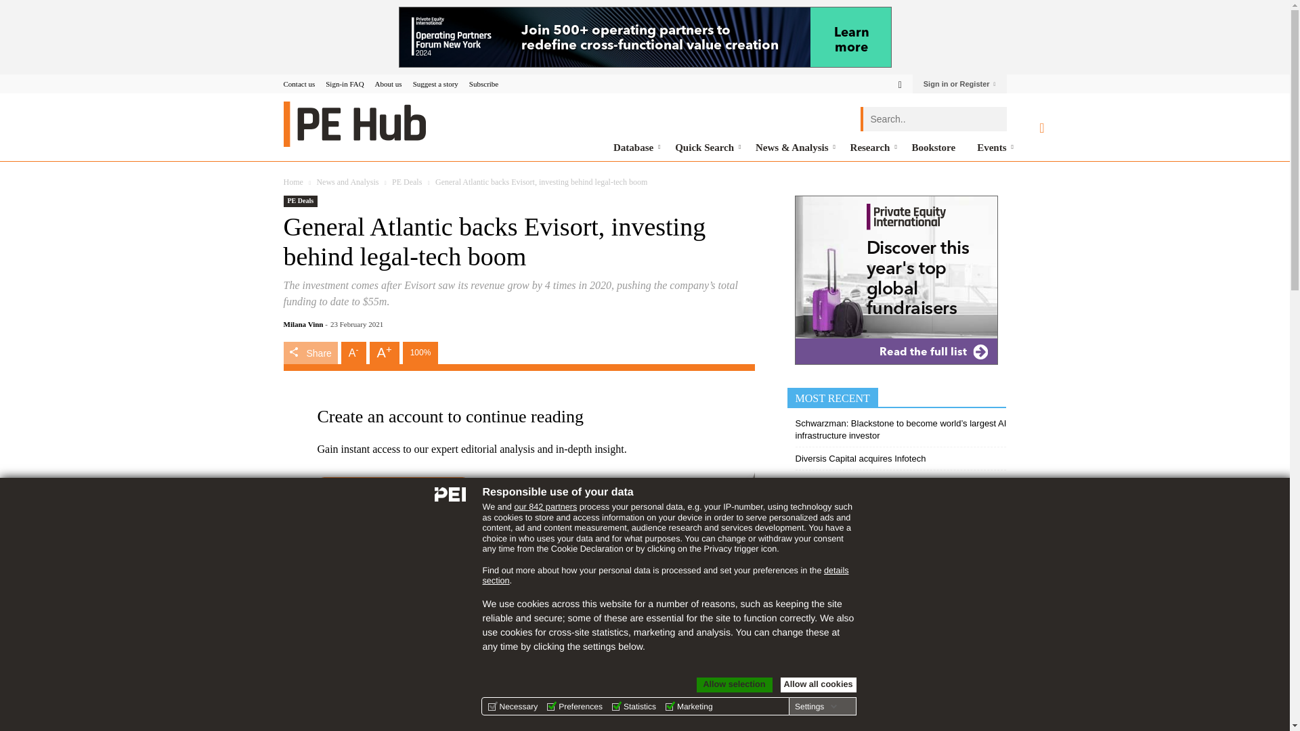 Image resolution: width=1300 pixels, height=731 pixels. I want to click on our 842 partners, so click(545, 506).